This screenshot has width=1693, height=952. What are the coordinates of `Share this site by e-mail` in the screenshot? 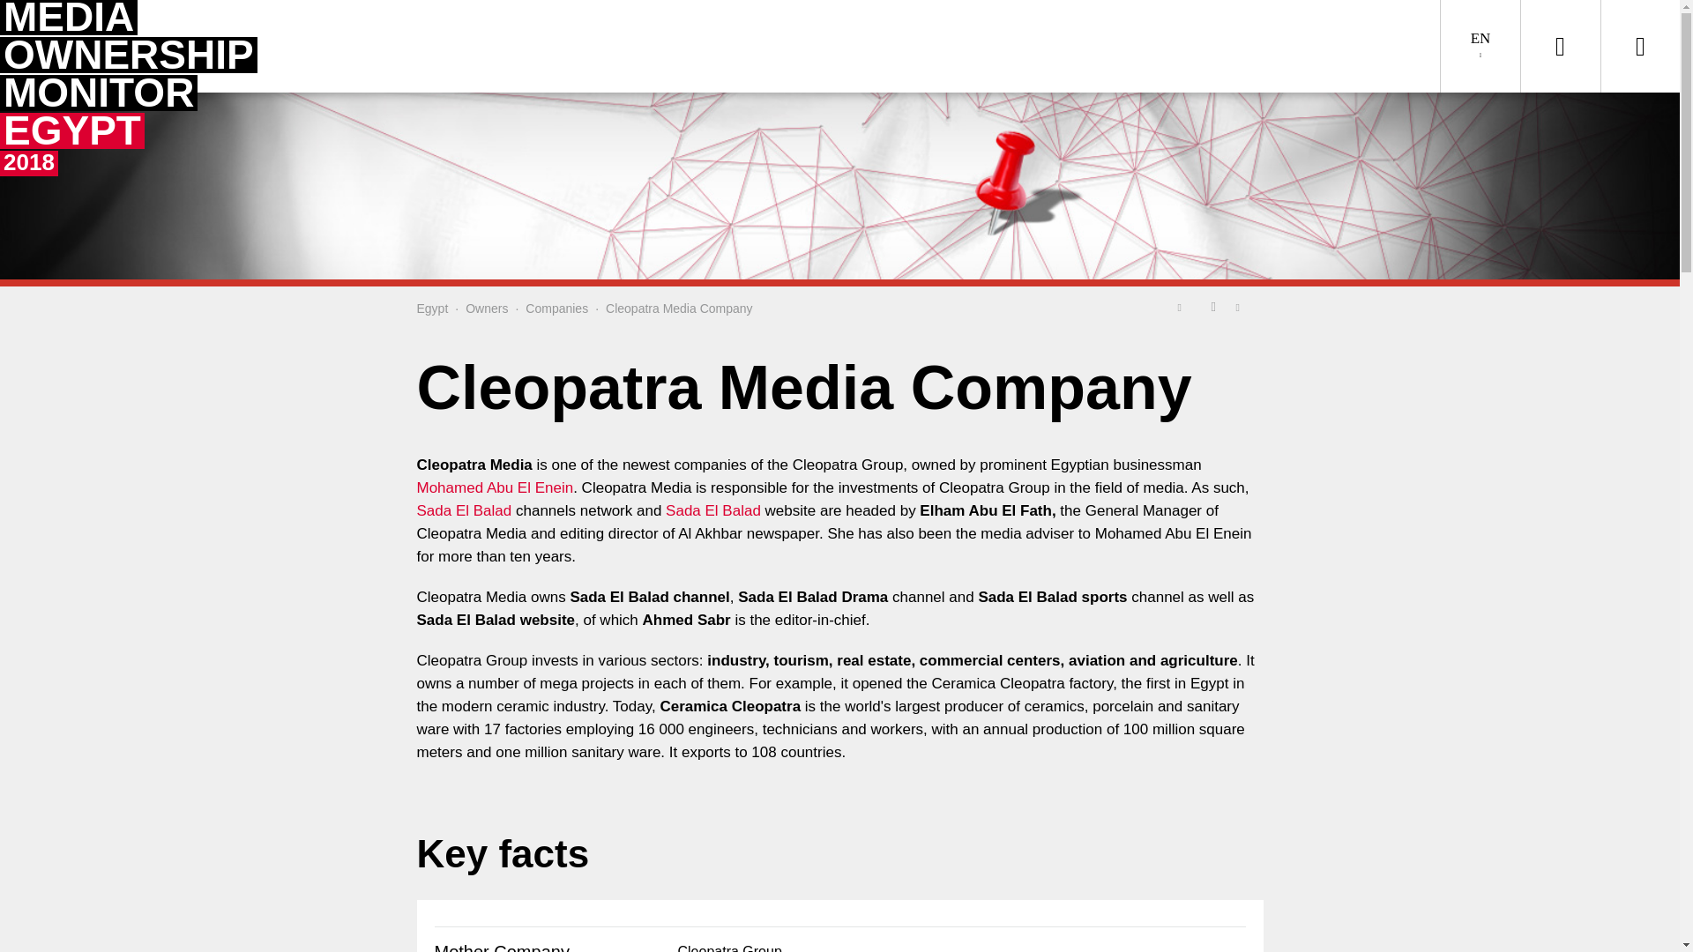 It's located at (1243, 306).